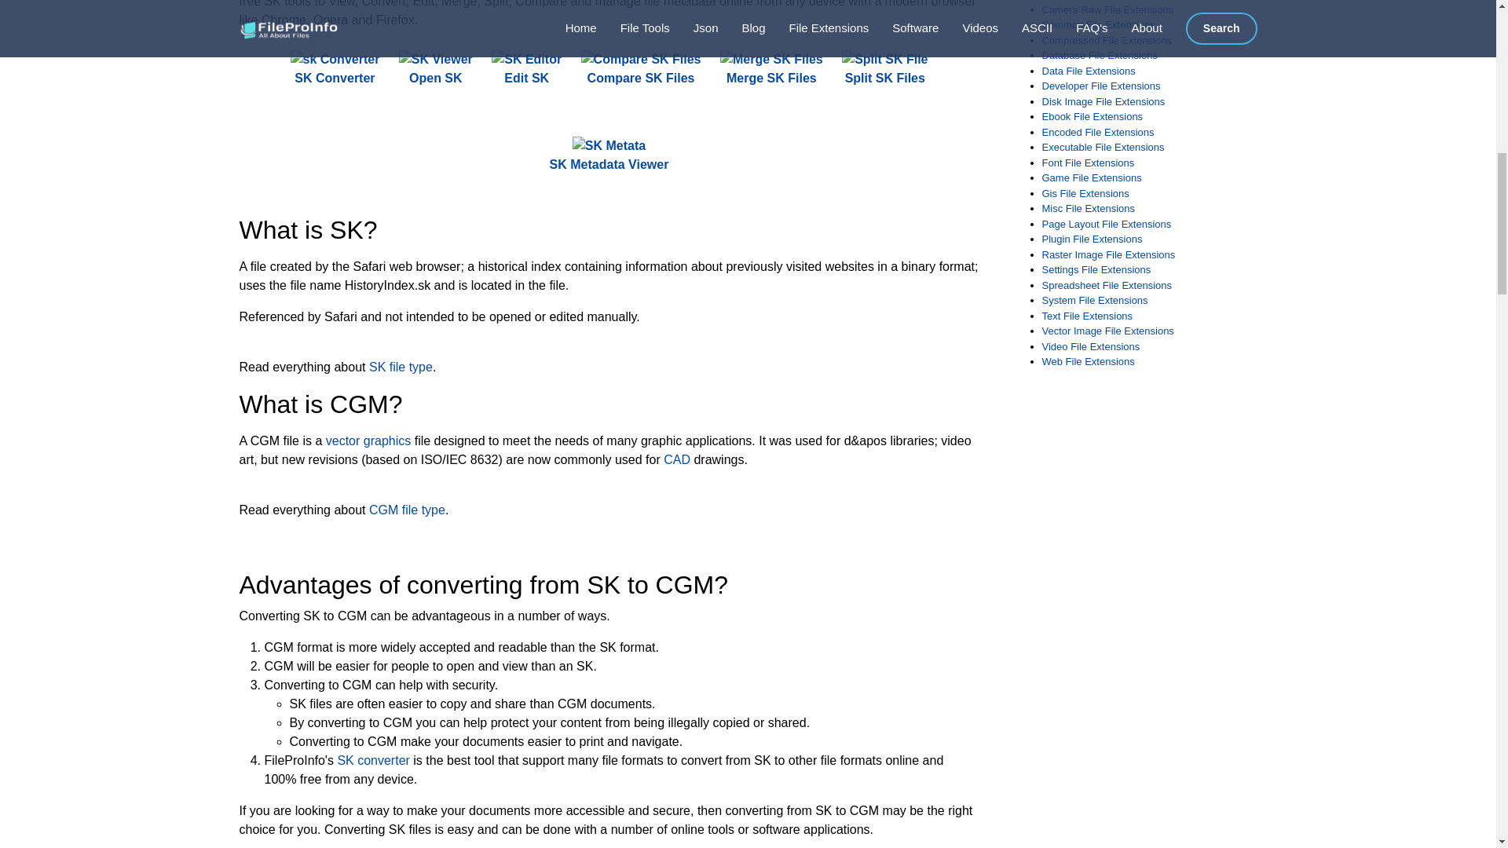  I want to click on SK converter, so click(372, 760).